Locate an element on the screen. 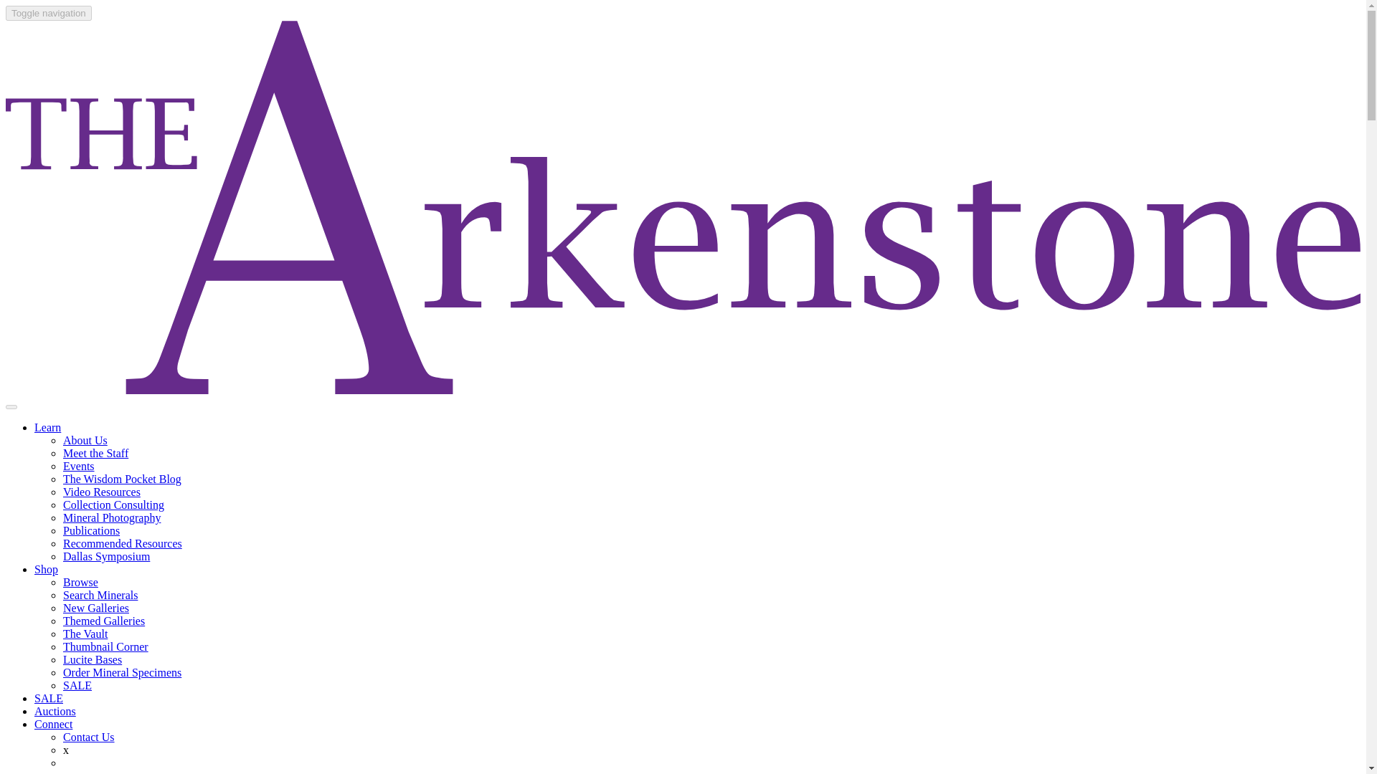 The width and height of the screenshot is (1377, 774). Connect is located at coordinates (53, 724).